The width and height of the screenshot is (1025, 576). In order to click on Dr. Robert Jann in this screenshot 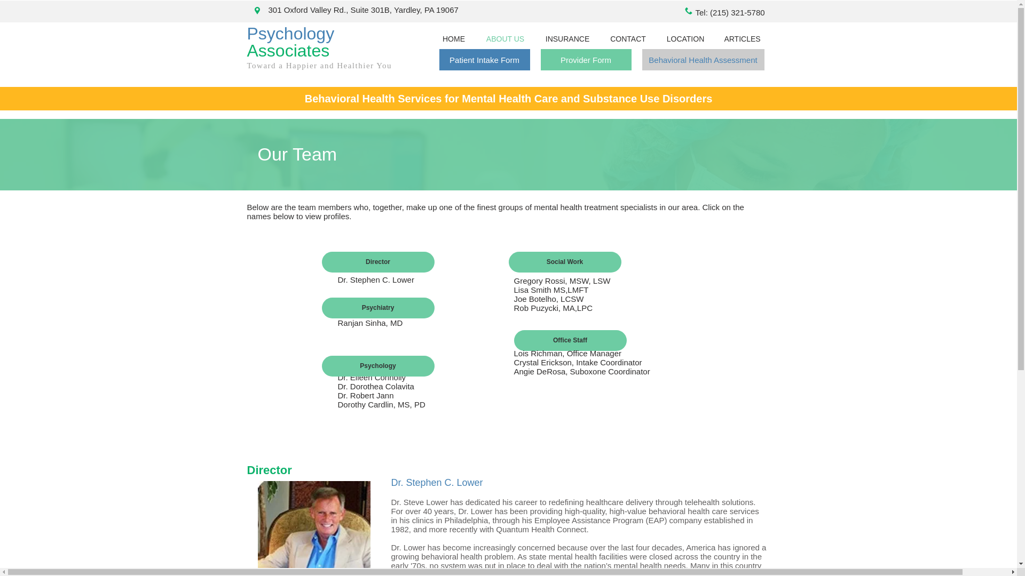, I will do `click(365, 395)`.